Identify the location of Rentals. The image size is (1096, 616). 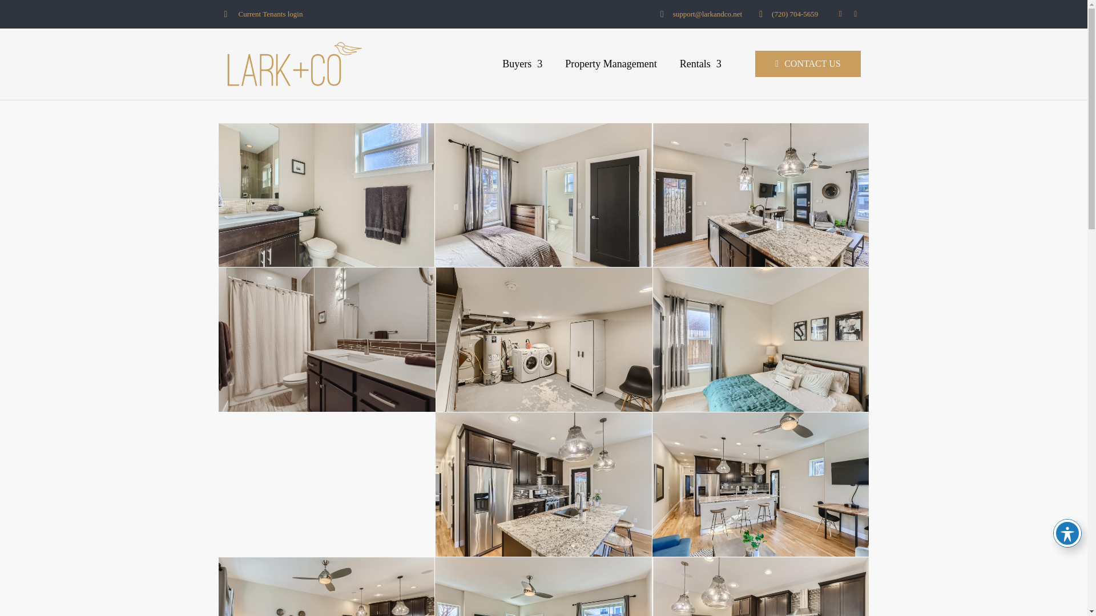
(701, 64).